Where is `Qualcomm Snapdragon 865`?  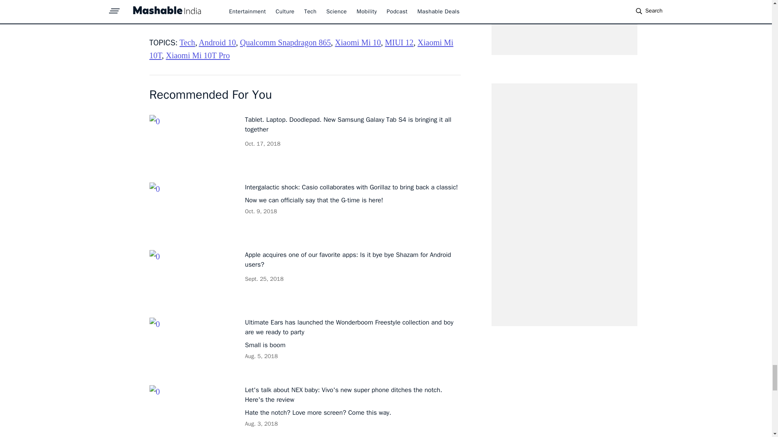
Qualcomm Snapdragon 865 is located at coordinates (285, 42).